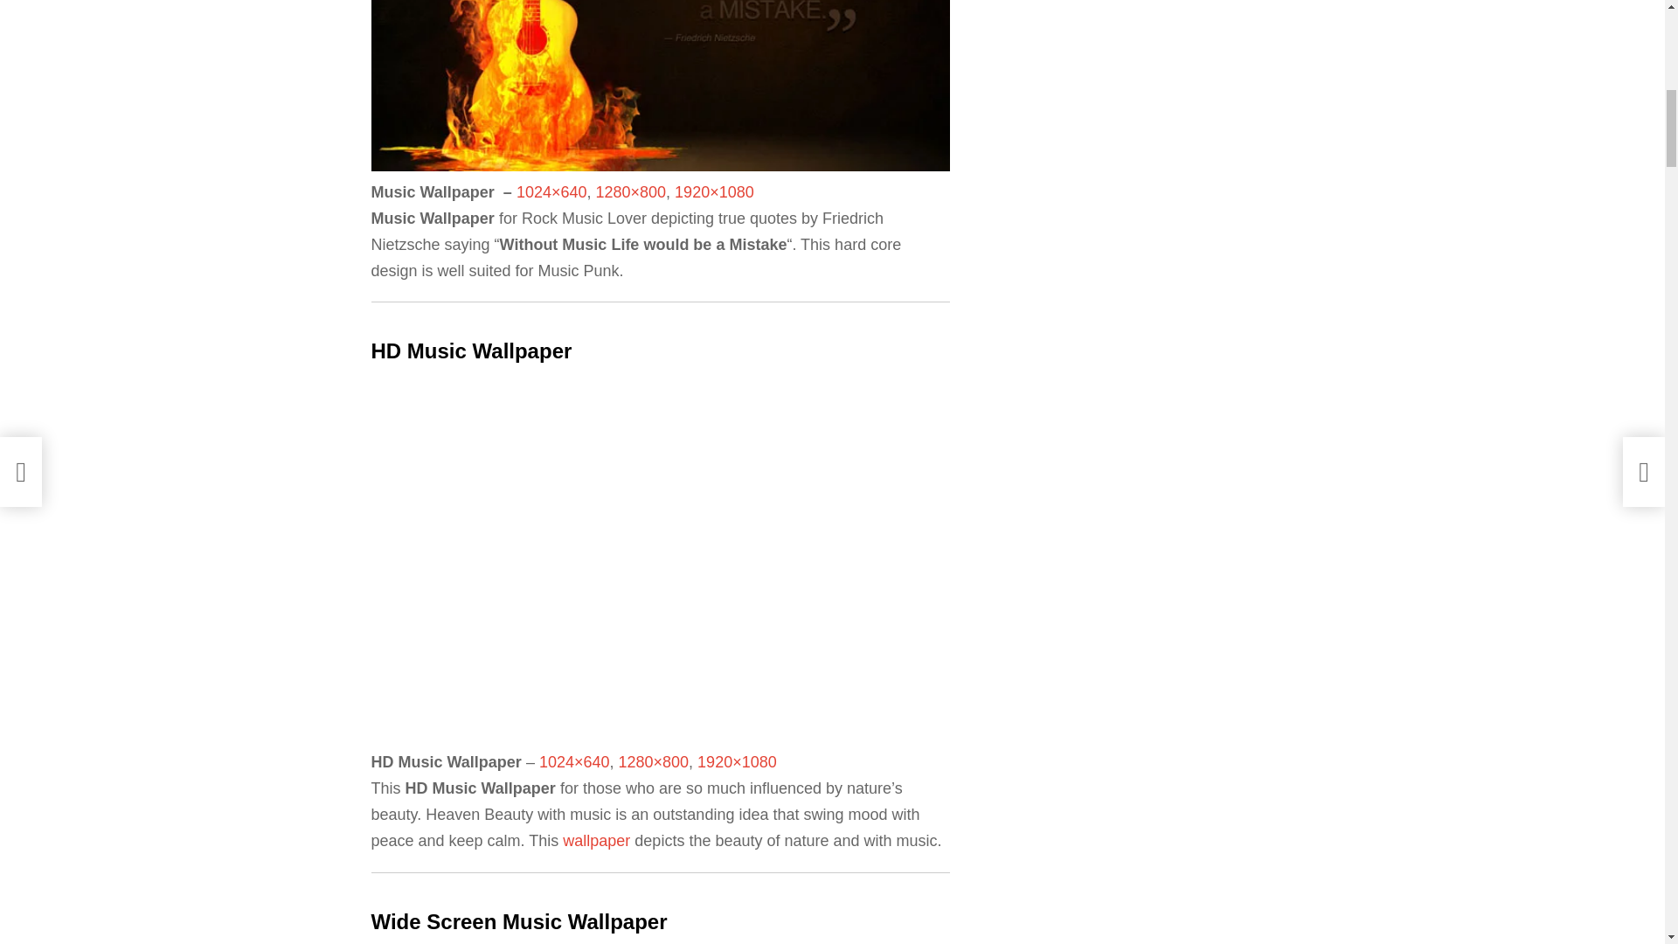 This screenshot has width=1678, height=944. Describe the element at coordinates (596, 841) in the screenshot. I see `wallpaper` at that location.